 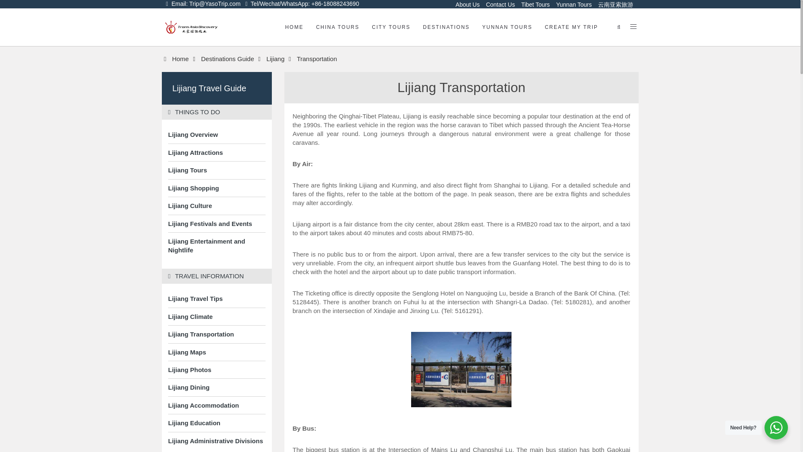 I want to click on HOME, so click(x=294, y=27).